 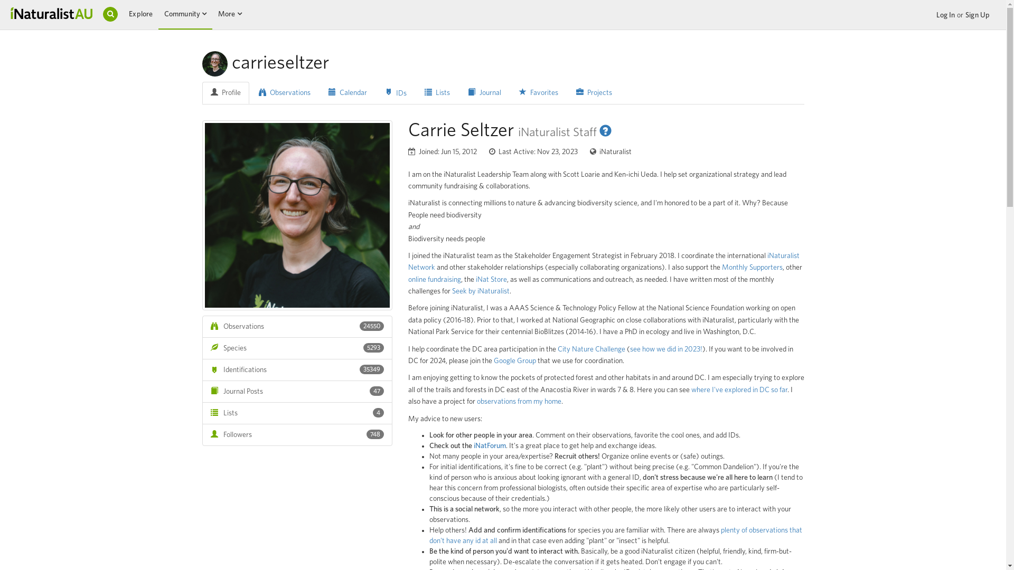 I want to click on observations from my home, so click(x=519, y=402).